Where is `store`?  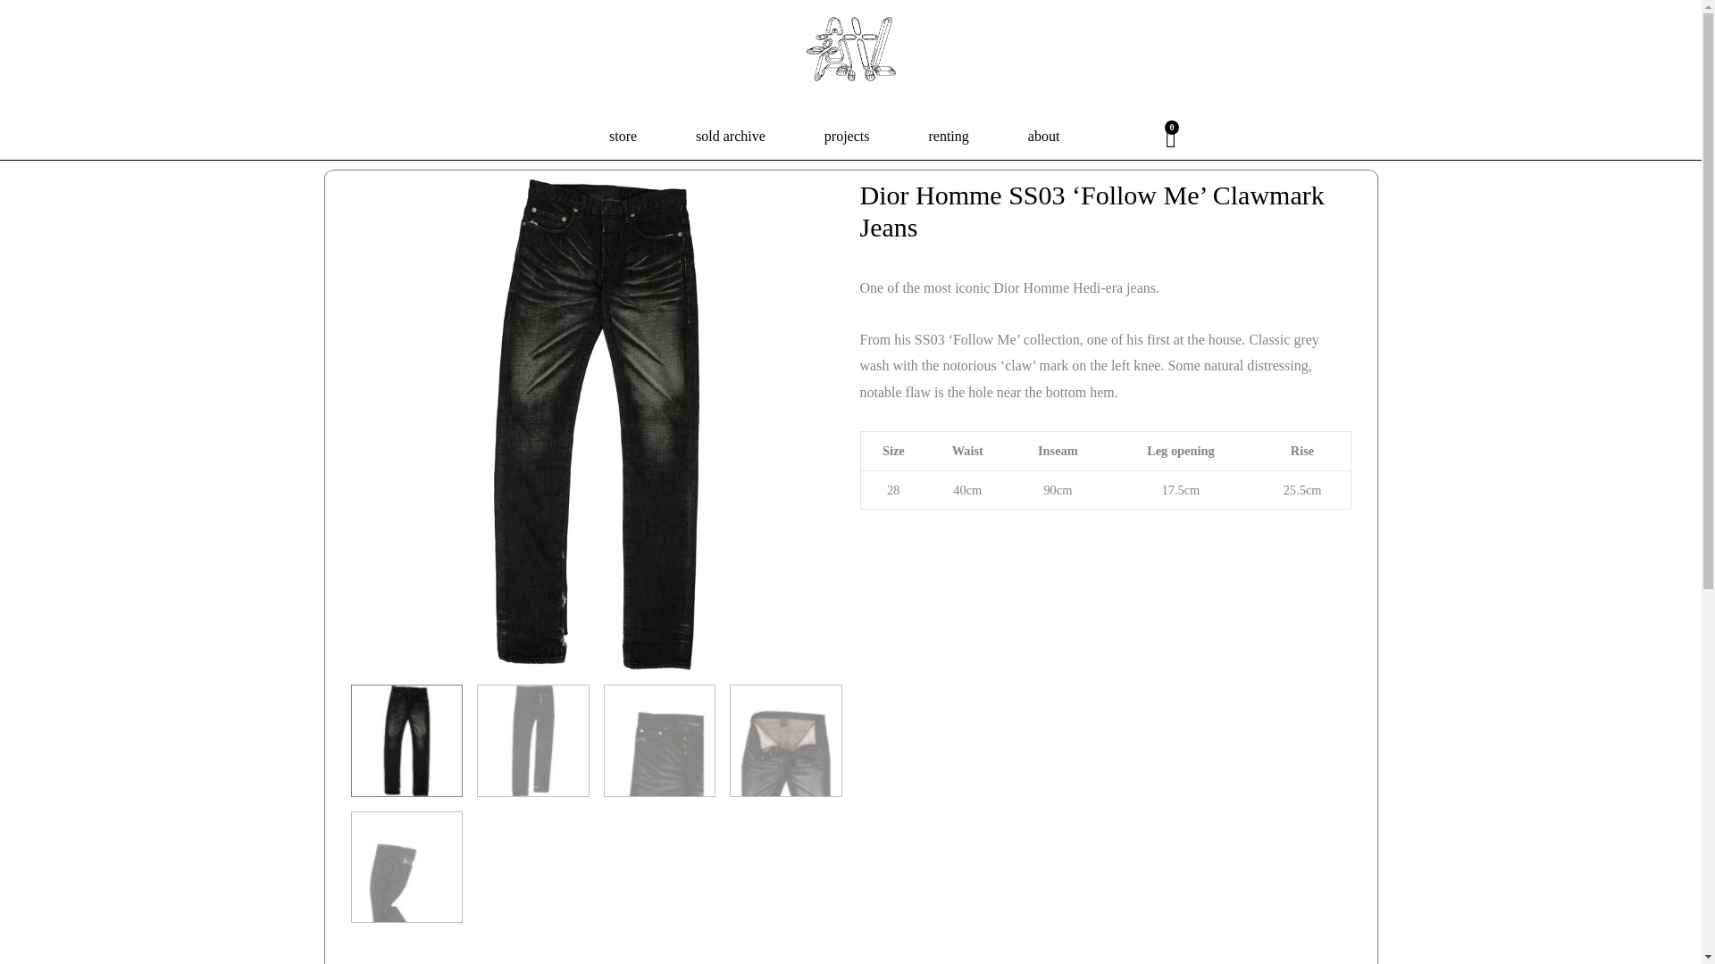 store is located at coordinates (623, 136).